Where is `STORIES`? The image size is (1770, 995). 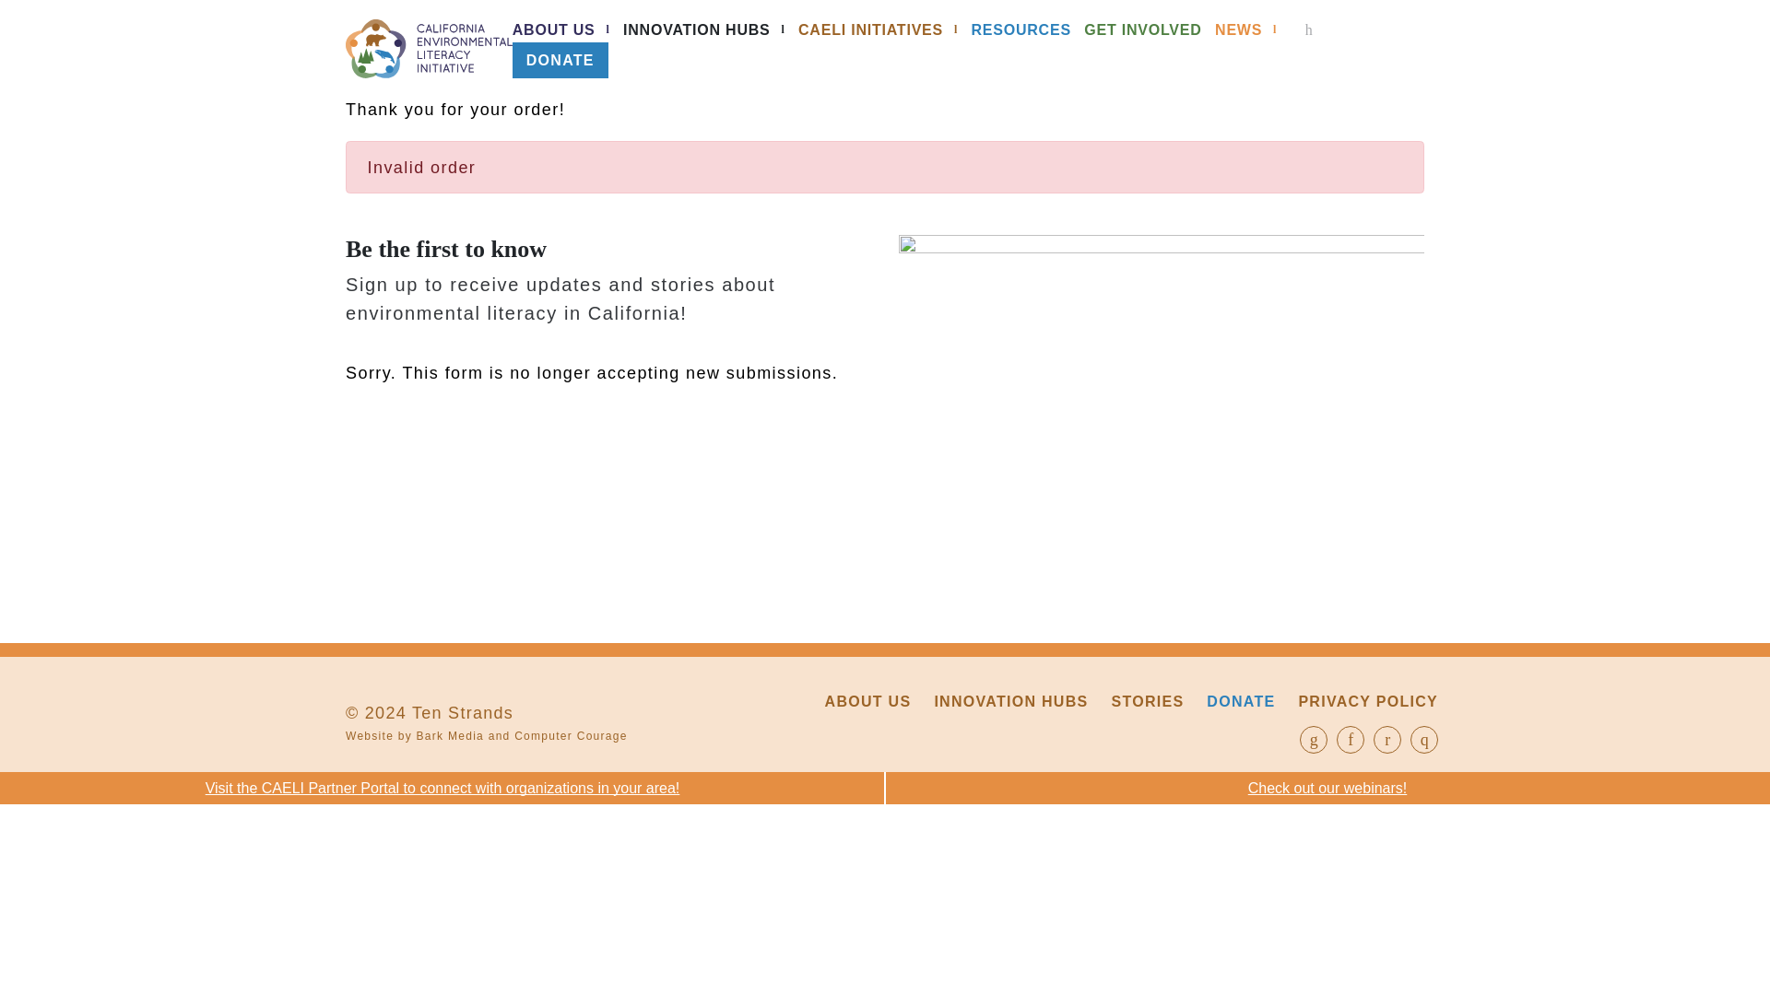
STORIES is located at coordinates (1147, 701).